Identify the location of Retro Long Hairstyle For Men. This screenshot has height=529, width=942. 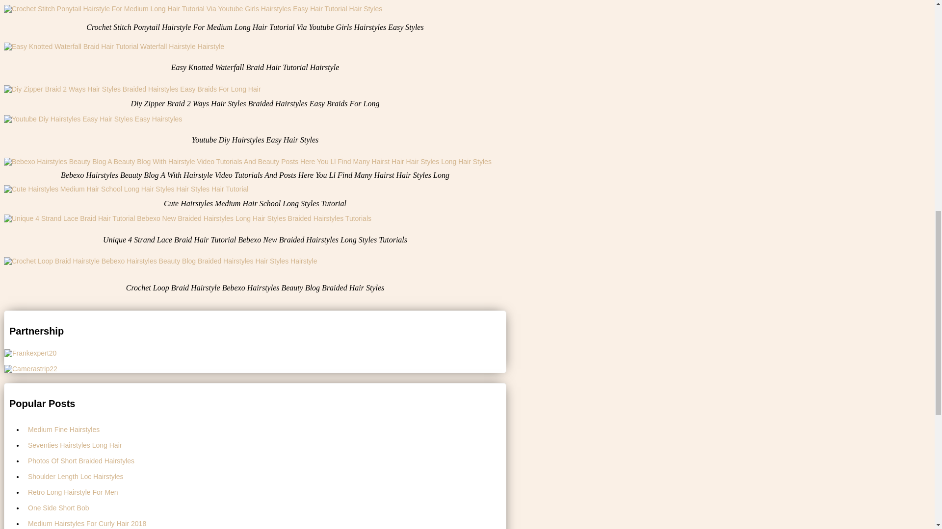
(265, 492).